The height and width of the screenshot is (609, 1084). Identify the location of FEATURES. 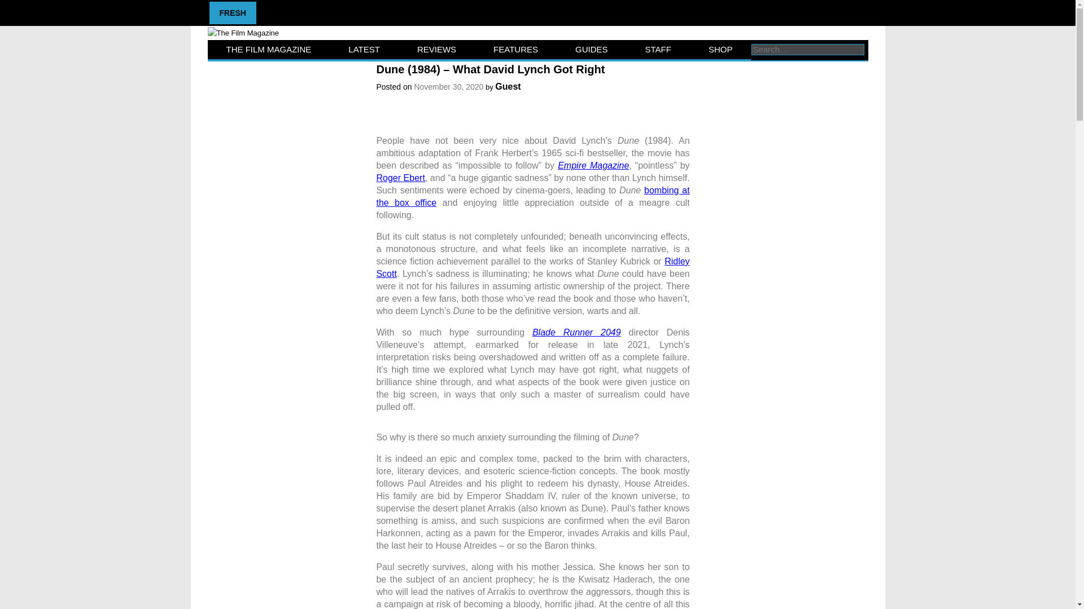
(515, 50).